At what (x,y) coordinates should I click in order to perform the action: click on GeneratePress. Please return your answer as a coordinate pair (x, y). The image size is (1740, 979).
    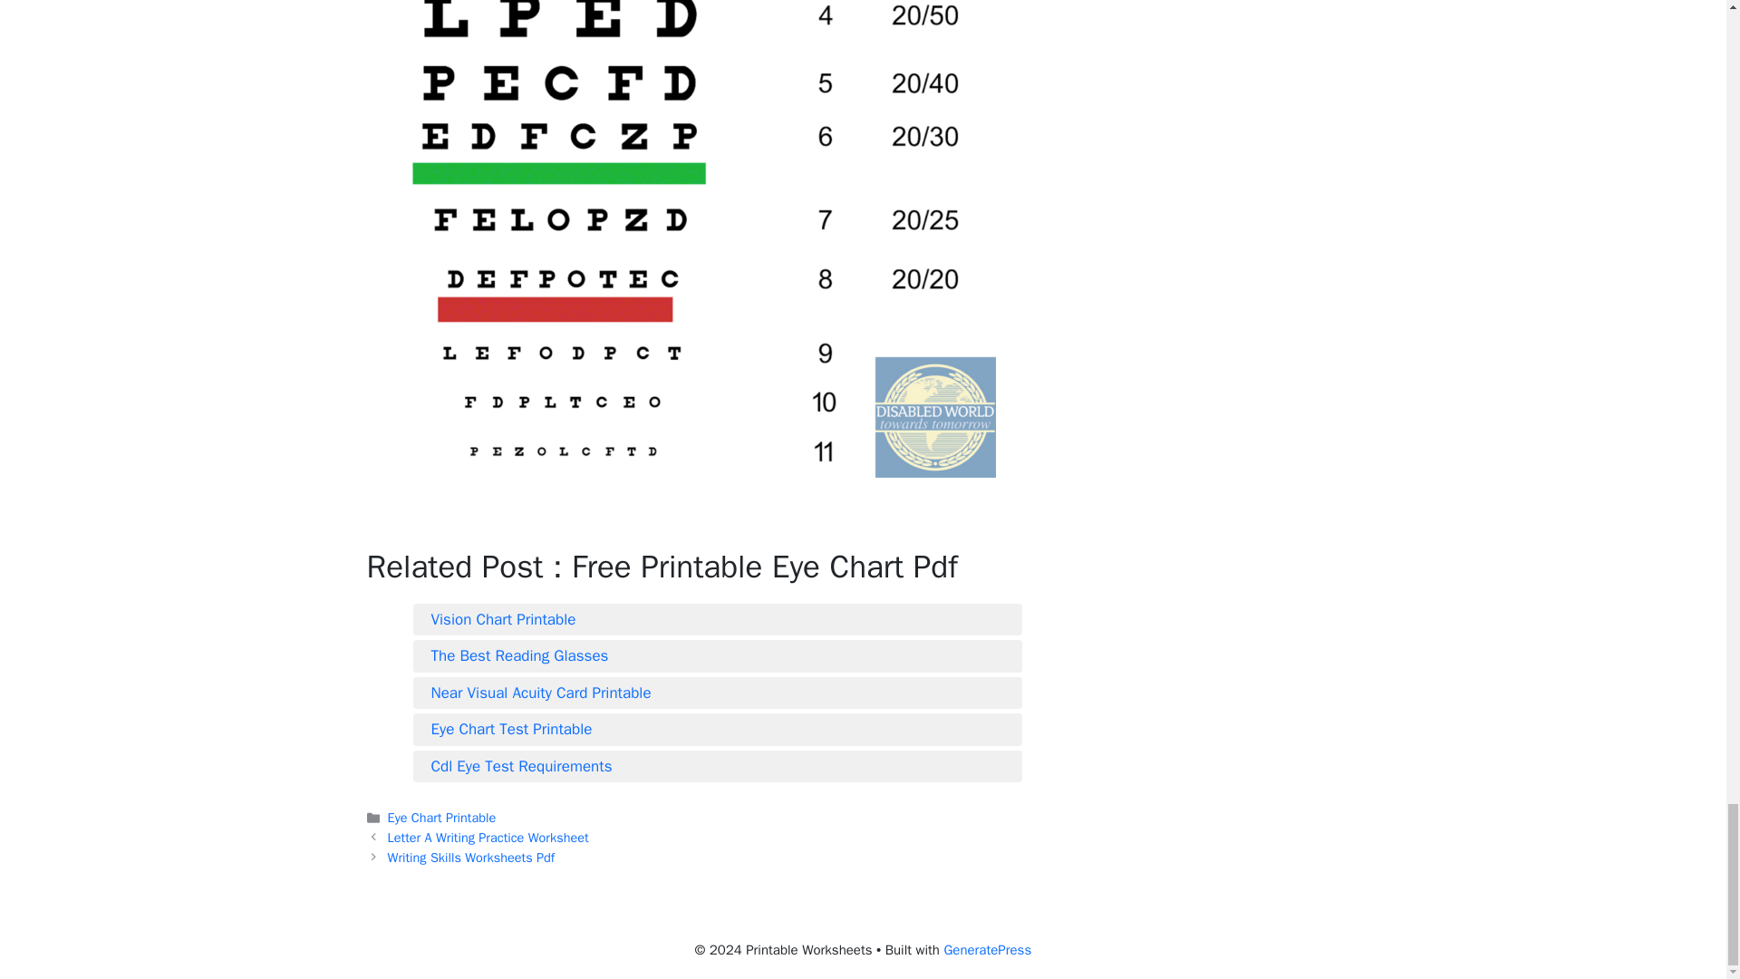
    Looking at the image, I should click on (987, 950).